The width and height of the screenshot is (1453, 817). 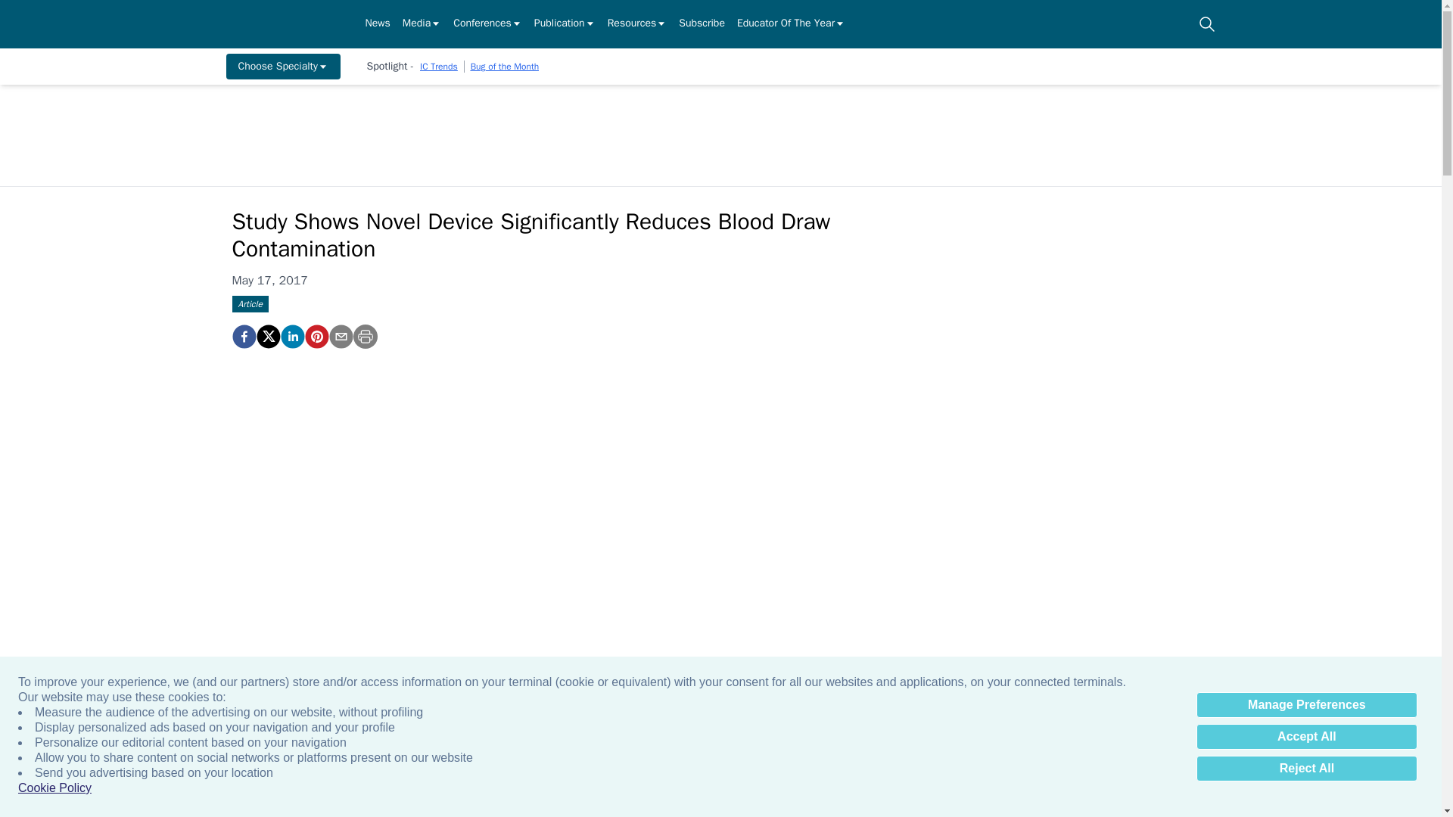 What do you see at coordinates (422, 24) in the screenshot?
I see `Media` at bounding box center [422, 24].